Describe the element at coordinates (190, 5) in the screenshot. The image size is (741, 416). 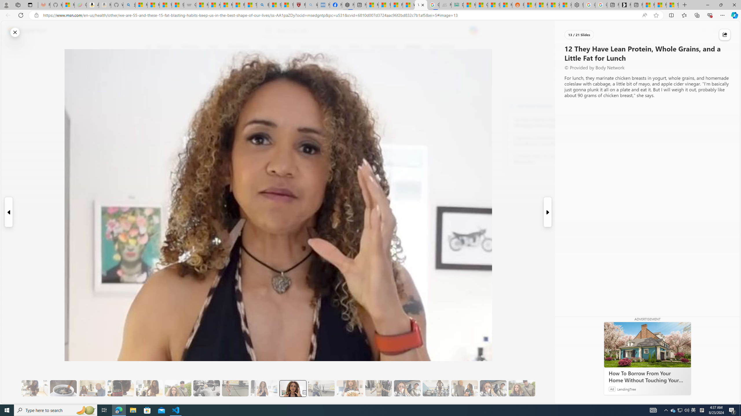
I see `Combat Siege` at that location.